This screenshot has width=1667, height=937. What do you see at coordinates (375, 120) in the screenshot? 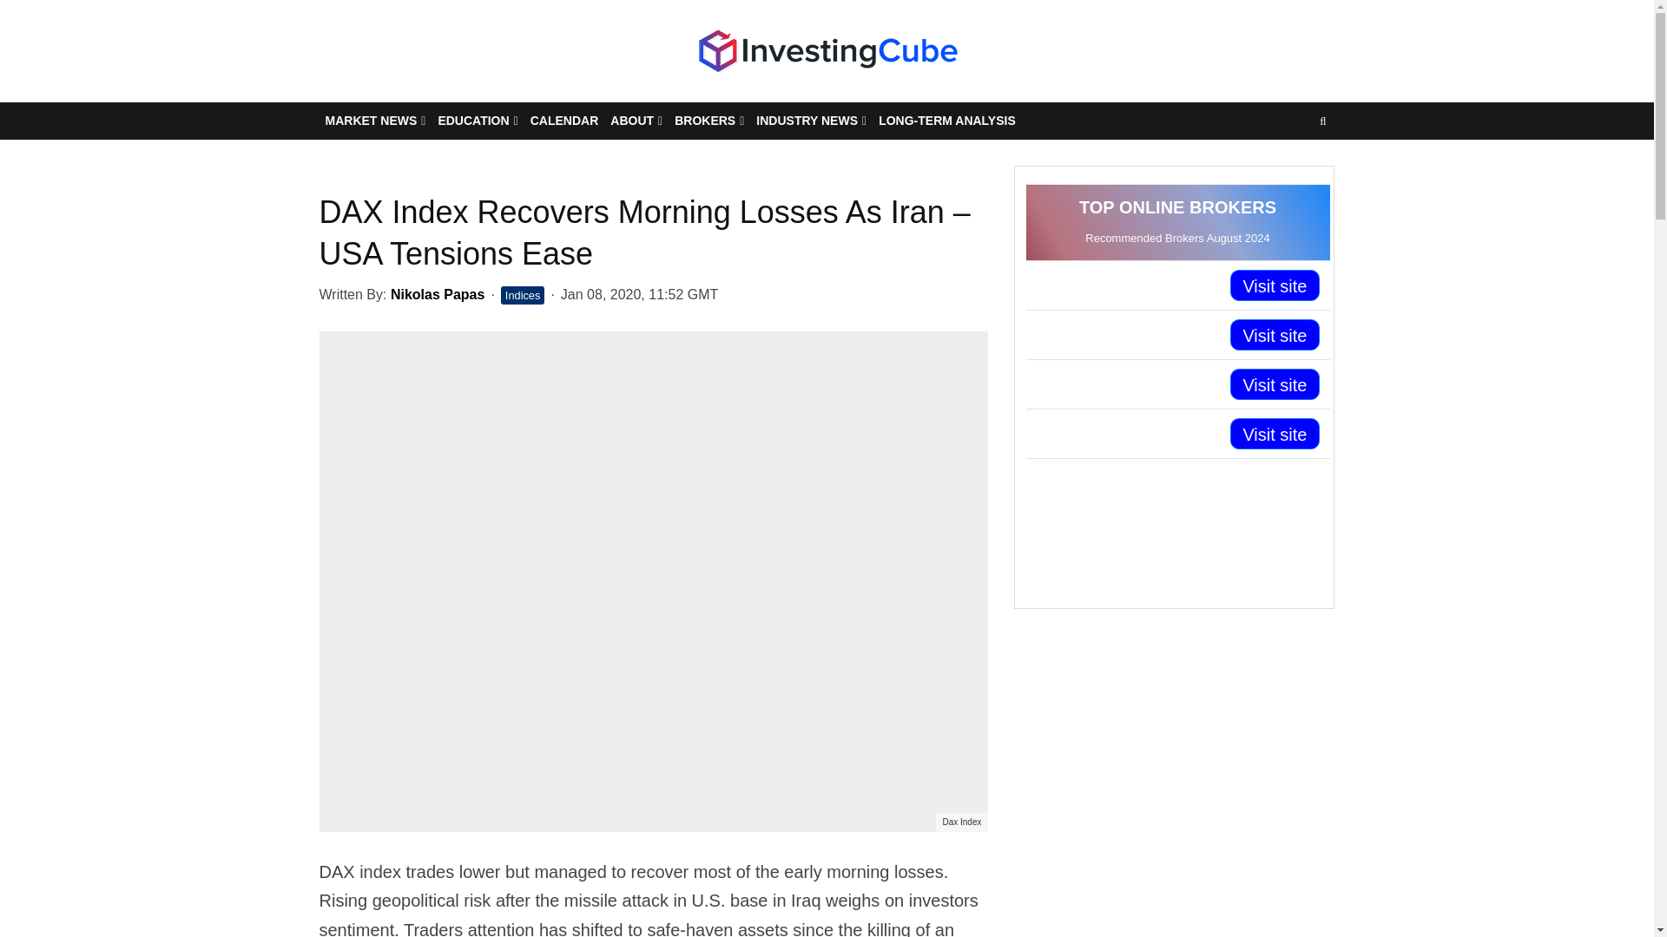
I see `MARKET NEWS` at bounding box center [375, 120].